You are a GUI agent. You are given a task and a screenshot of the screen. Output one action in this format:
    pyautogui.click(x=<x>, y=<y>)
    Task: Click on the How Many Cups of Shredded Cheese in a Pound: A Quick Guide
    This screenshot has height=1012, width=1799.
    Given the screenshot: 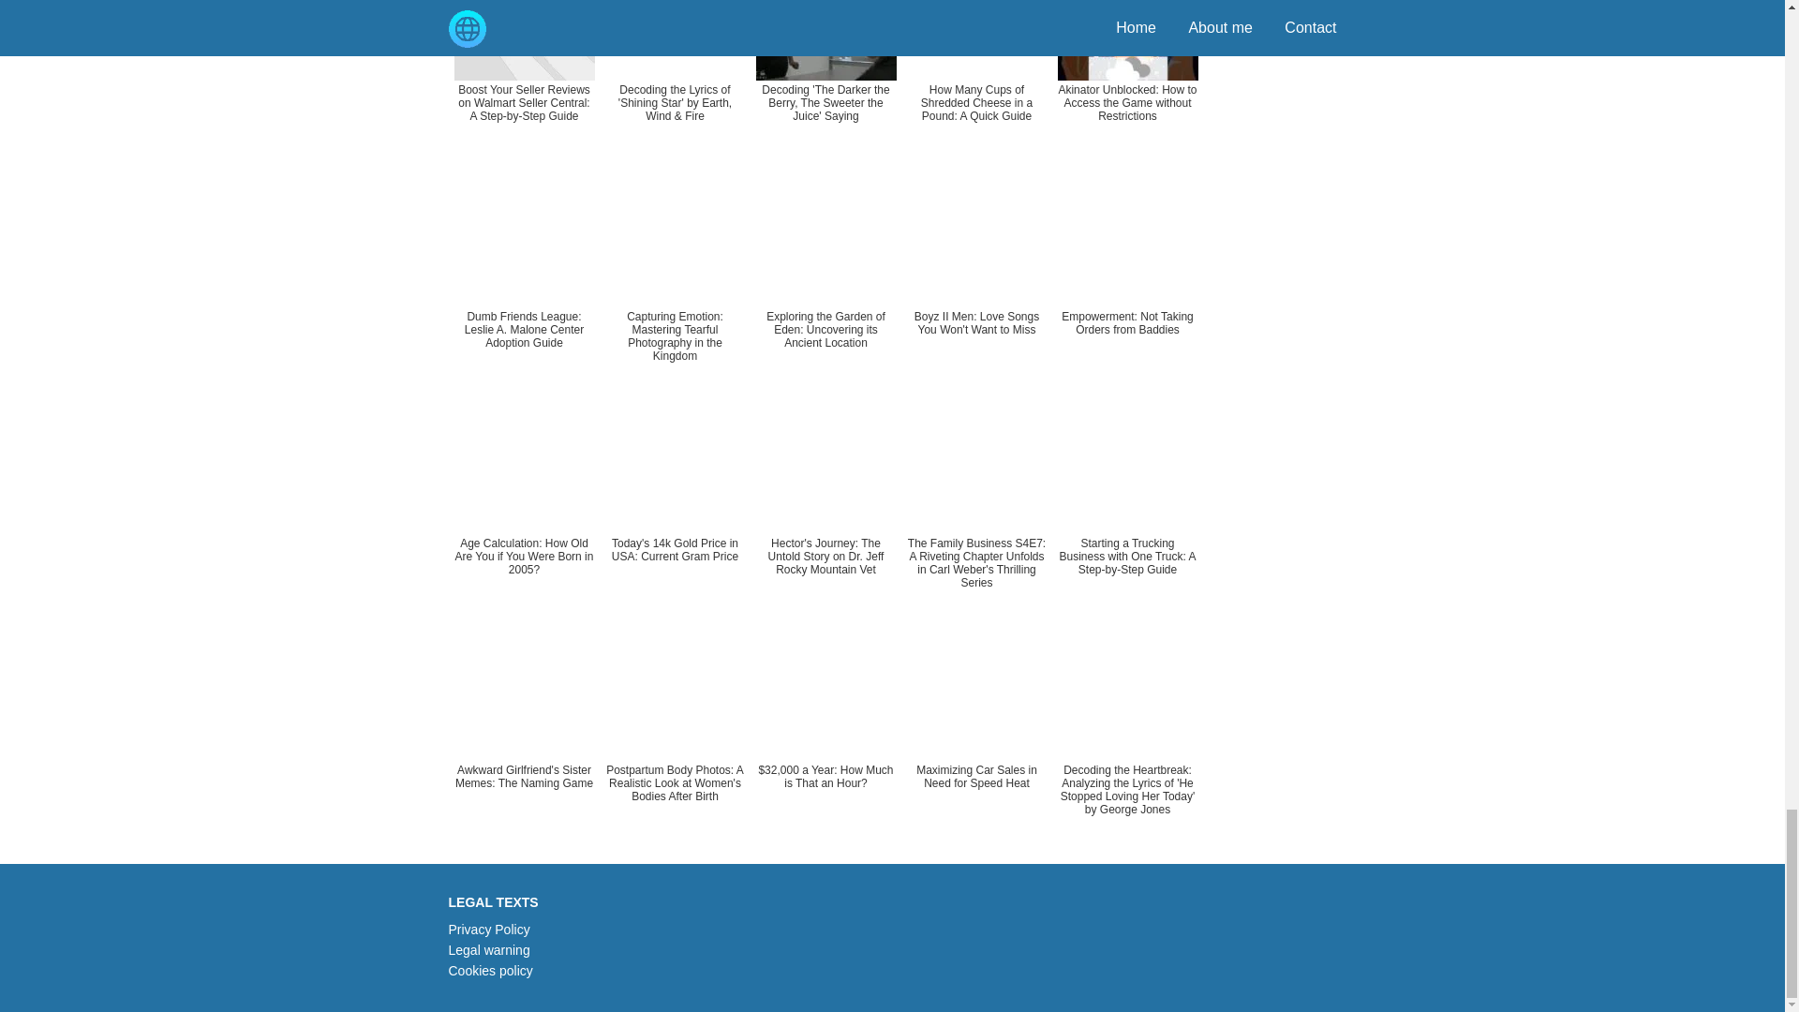 What is the action you would take?
    pyautogui.click(x=976, y=79)
    